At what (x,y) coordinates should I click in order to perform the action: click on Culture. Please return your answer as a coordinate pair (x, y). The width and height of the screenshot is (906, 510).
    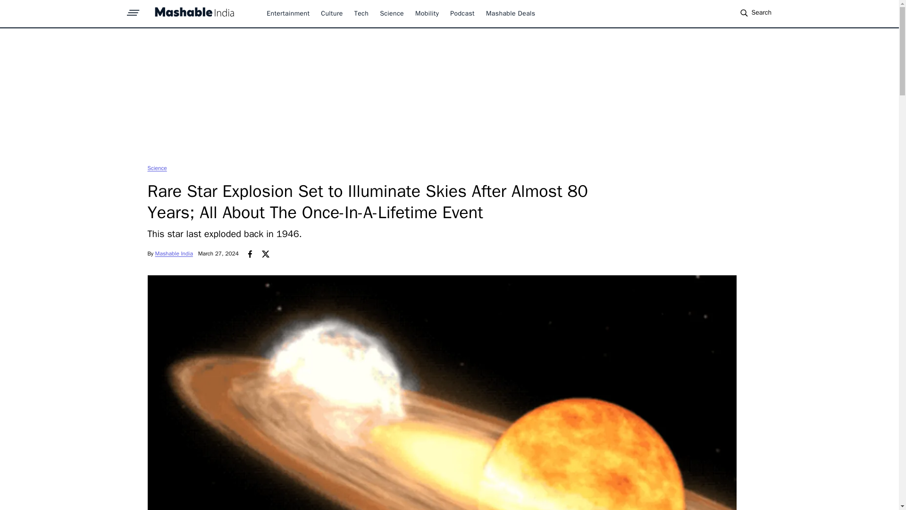
    Looking at the image, I should click on (331, 13).